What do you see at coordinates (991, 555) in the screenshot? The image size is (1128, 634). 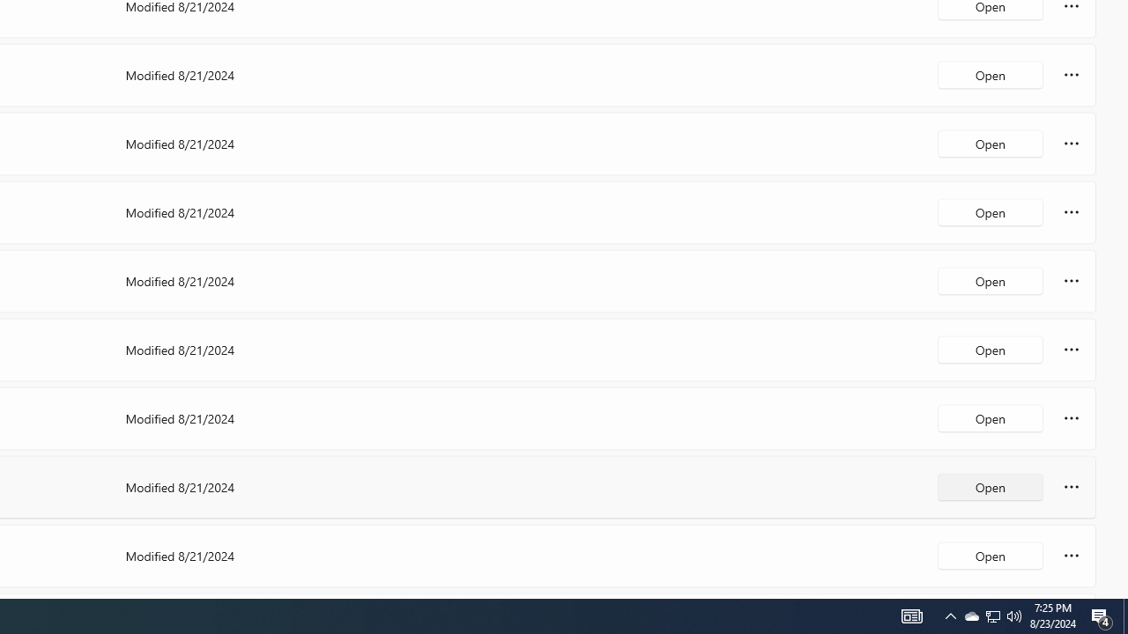 I see `Open` at bounding box center [991, 555].